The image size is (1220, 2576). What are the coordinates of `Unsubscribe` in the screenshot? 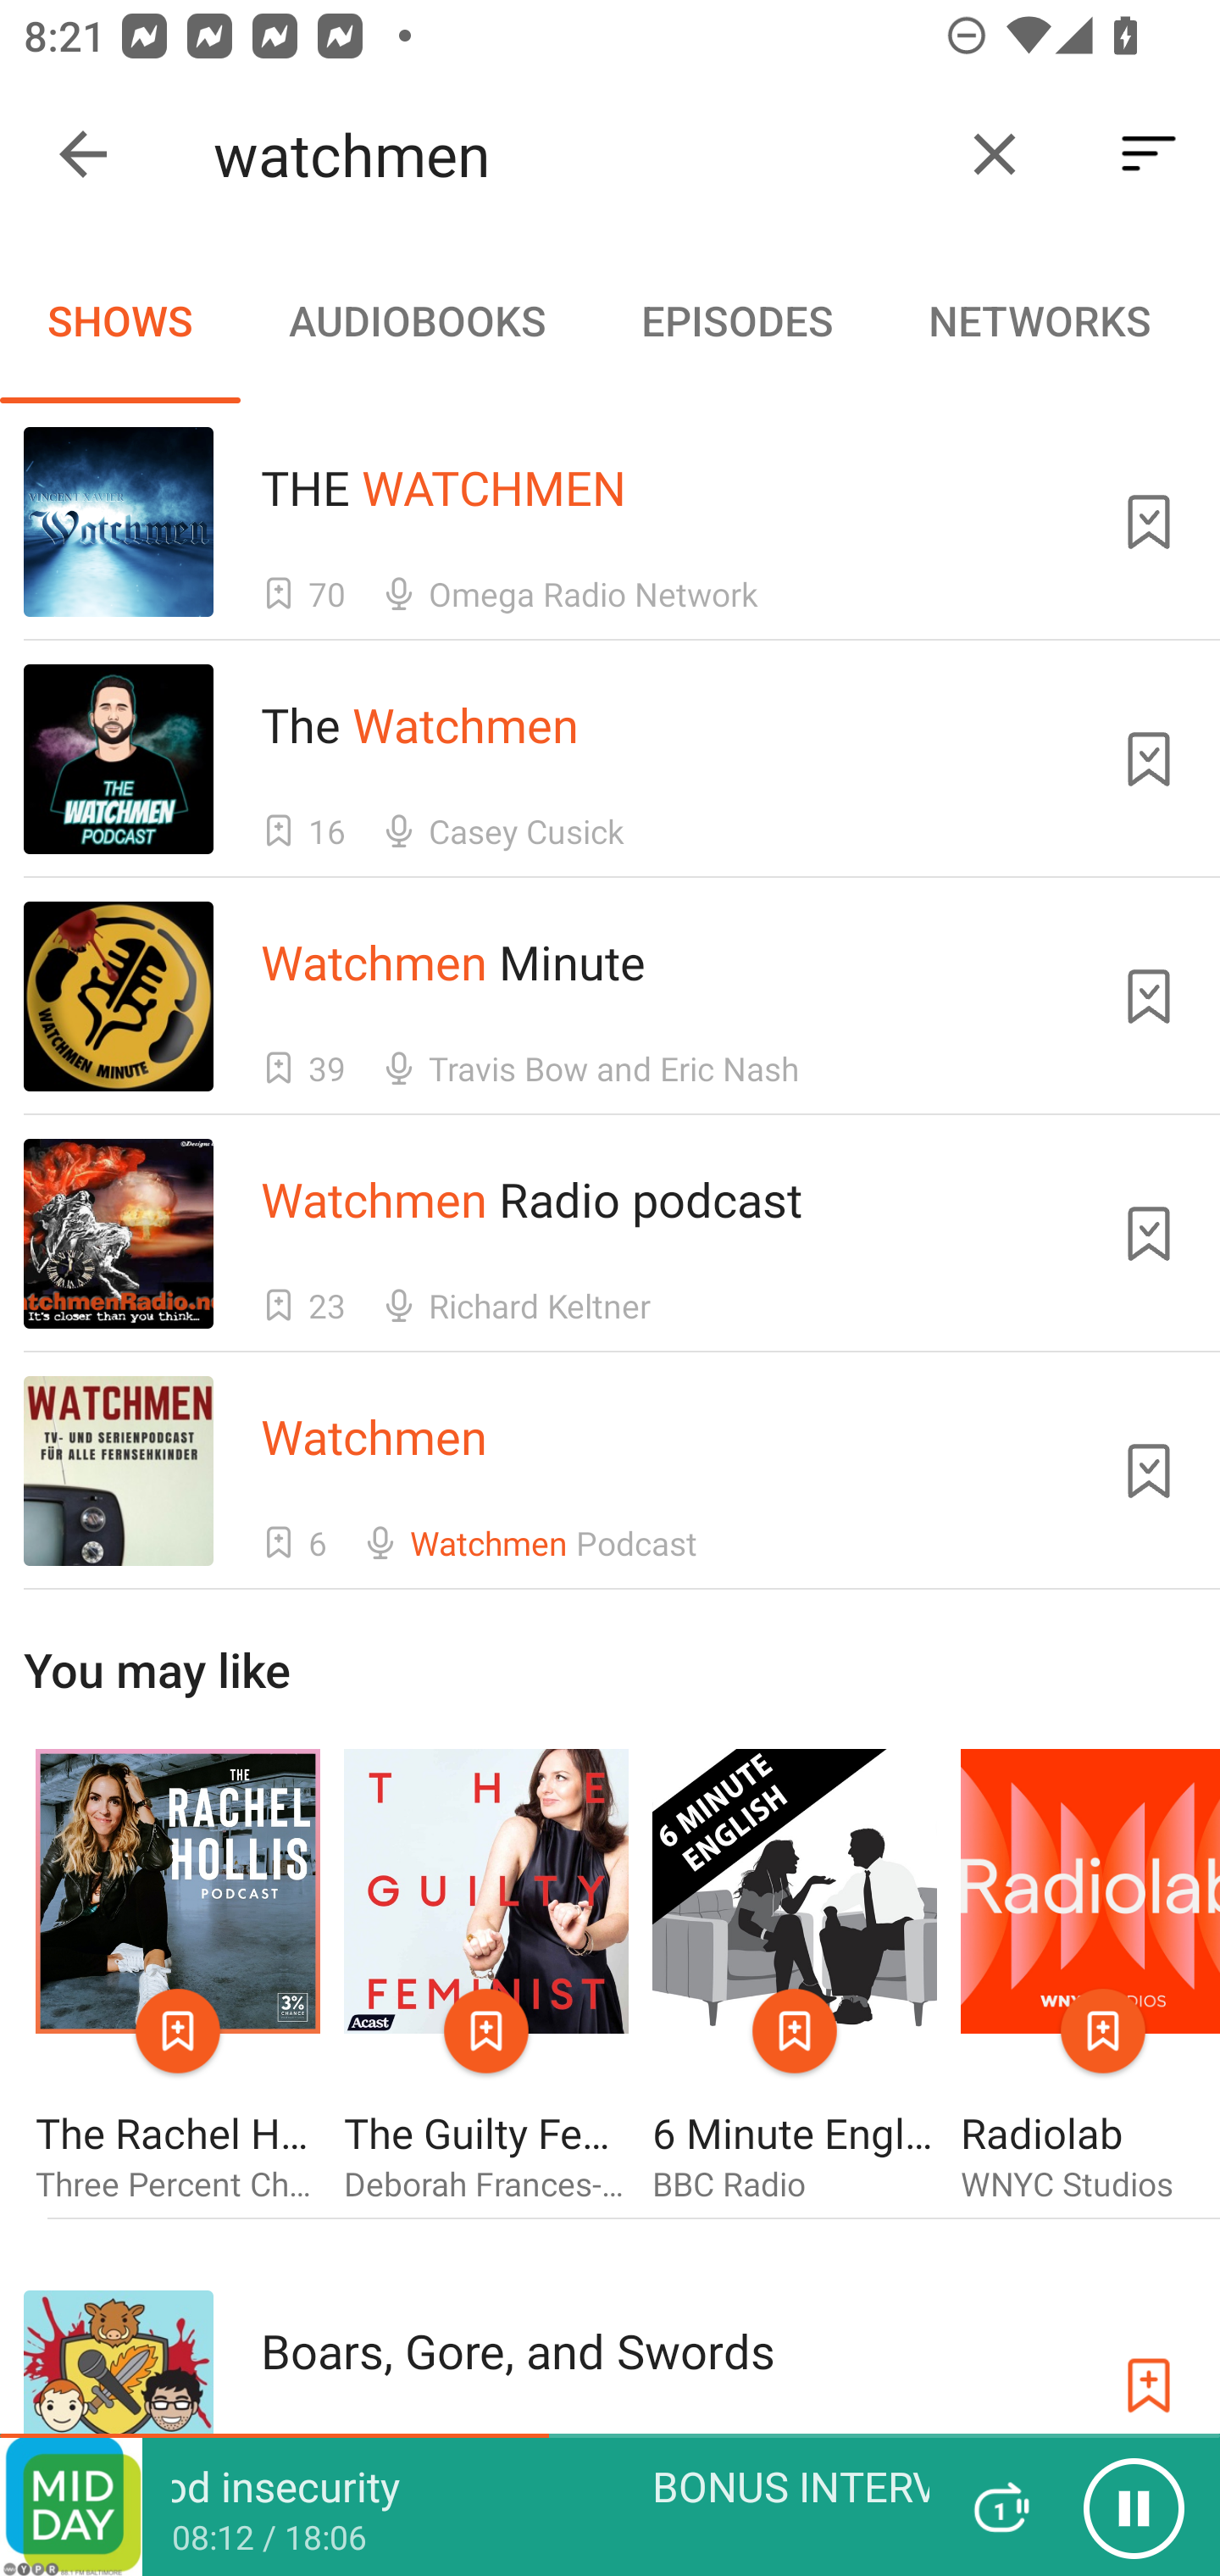 It's located at (1149, 1471).